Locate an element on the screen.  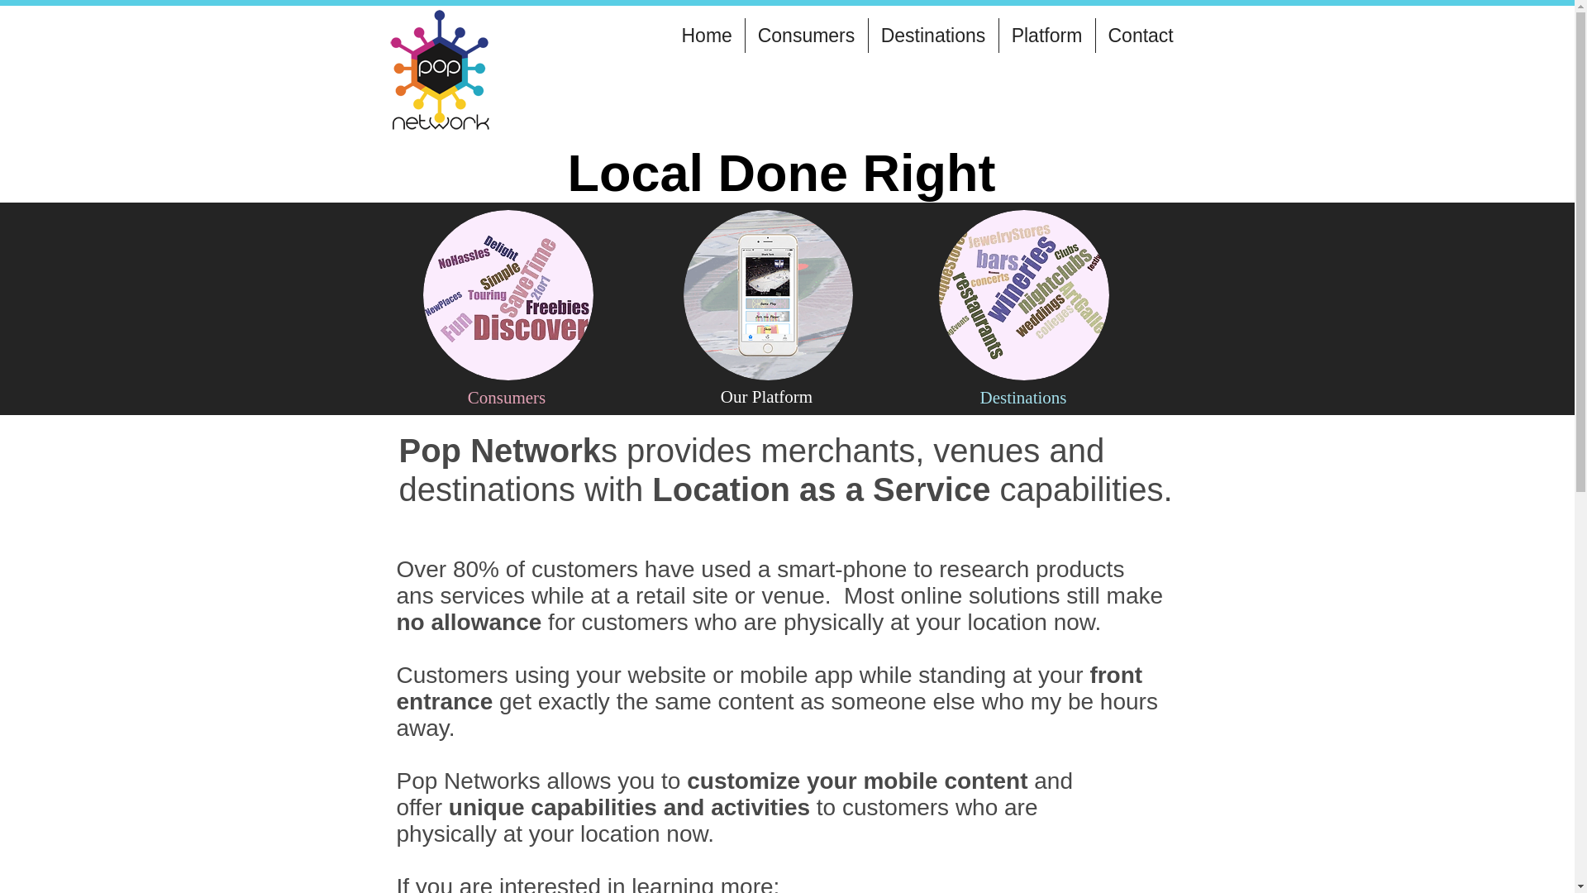
Consumers is located at coordinates (807, 35).